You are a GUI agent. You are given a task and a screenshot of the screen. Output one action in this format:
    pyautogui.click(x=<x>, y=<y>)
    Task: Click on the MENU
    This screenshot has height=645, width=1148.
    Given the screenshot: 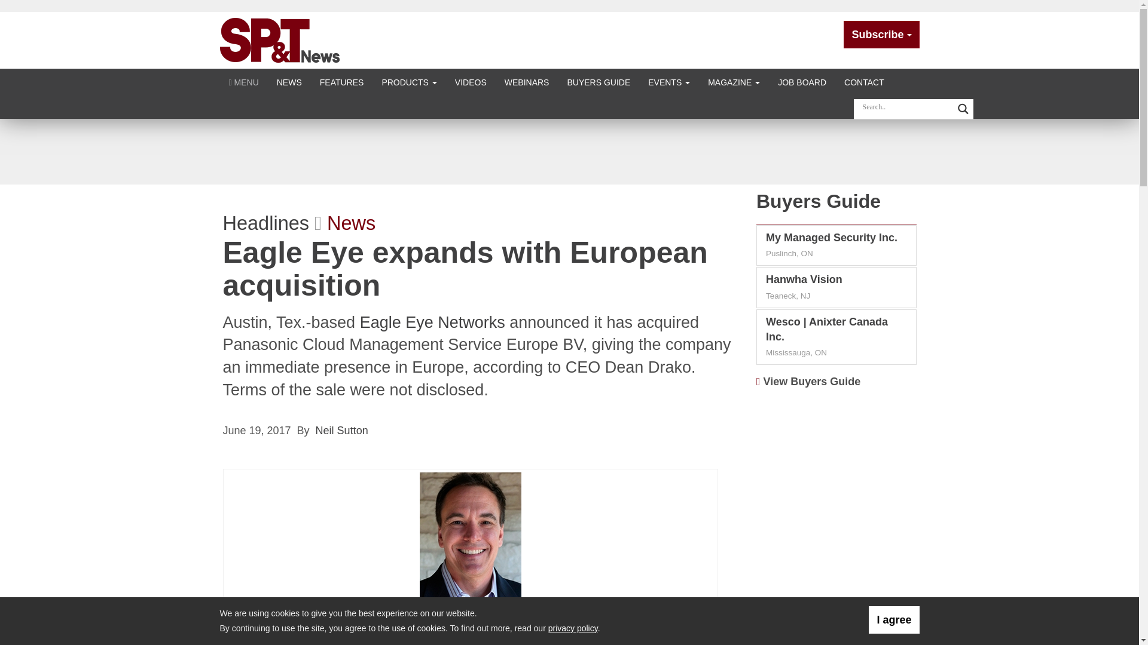 What is the action you would take?
    pyautogui.click(x=244, y=81)
    